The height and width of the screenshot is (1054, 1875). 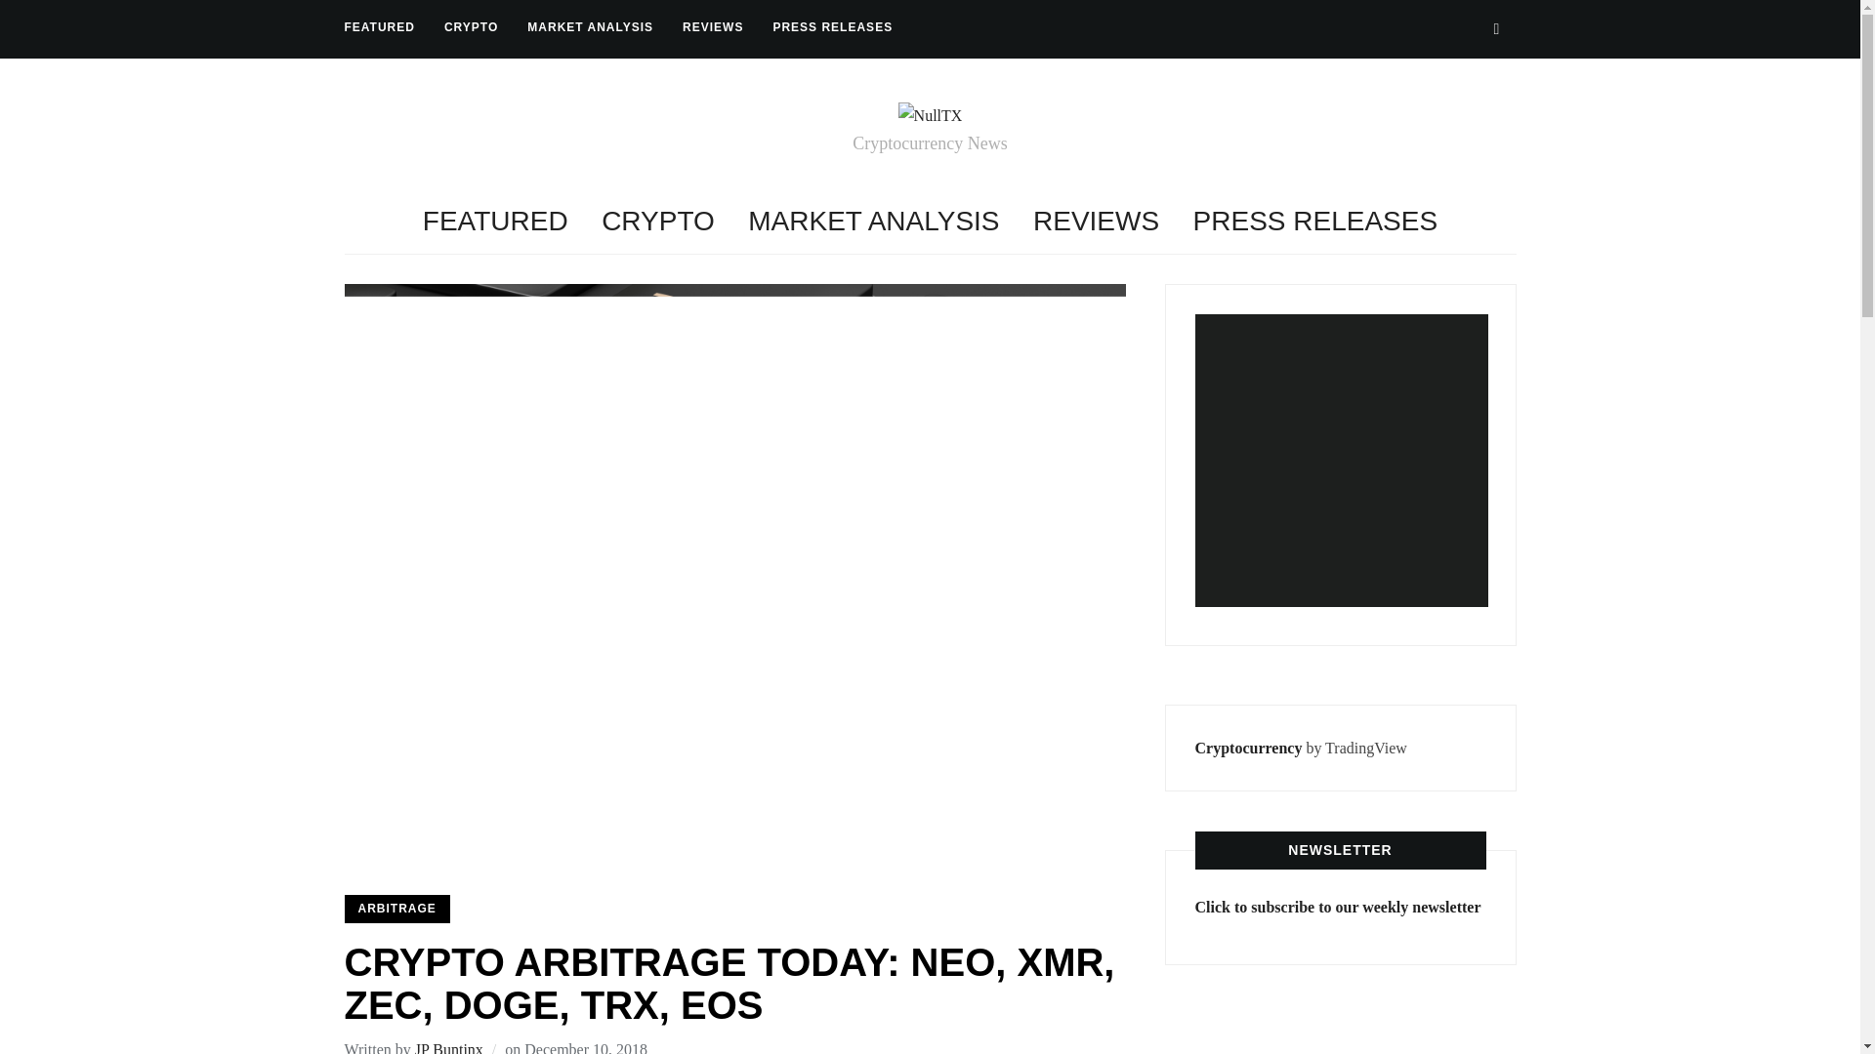 I want to click on CRYPTO, so click(x=658, y=221).